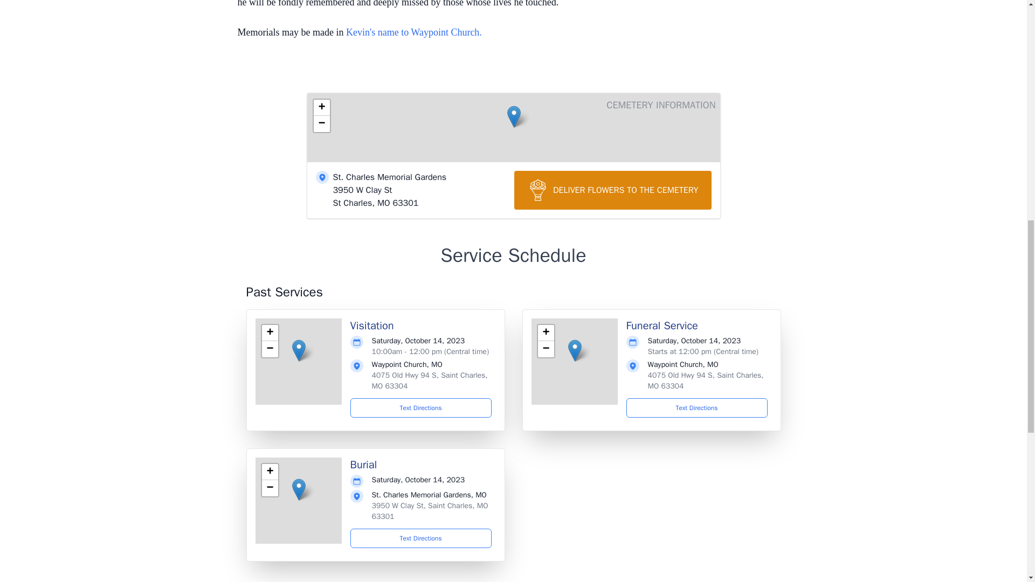  I want to click on Text Directions, so click(696, 407).